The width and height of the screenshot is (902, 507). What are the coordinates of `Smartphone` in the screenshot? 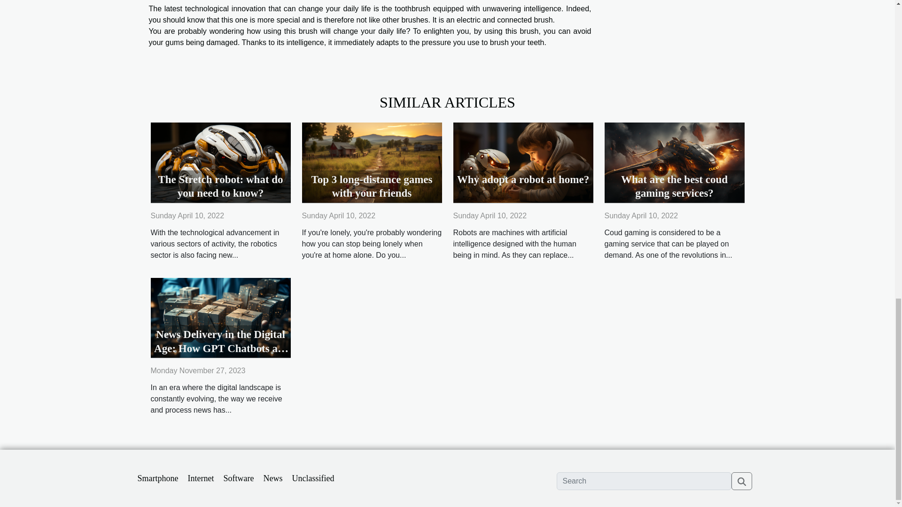 It's located at (157, 478).